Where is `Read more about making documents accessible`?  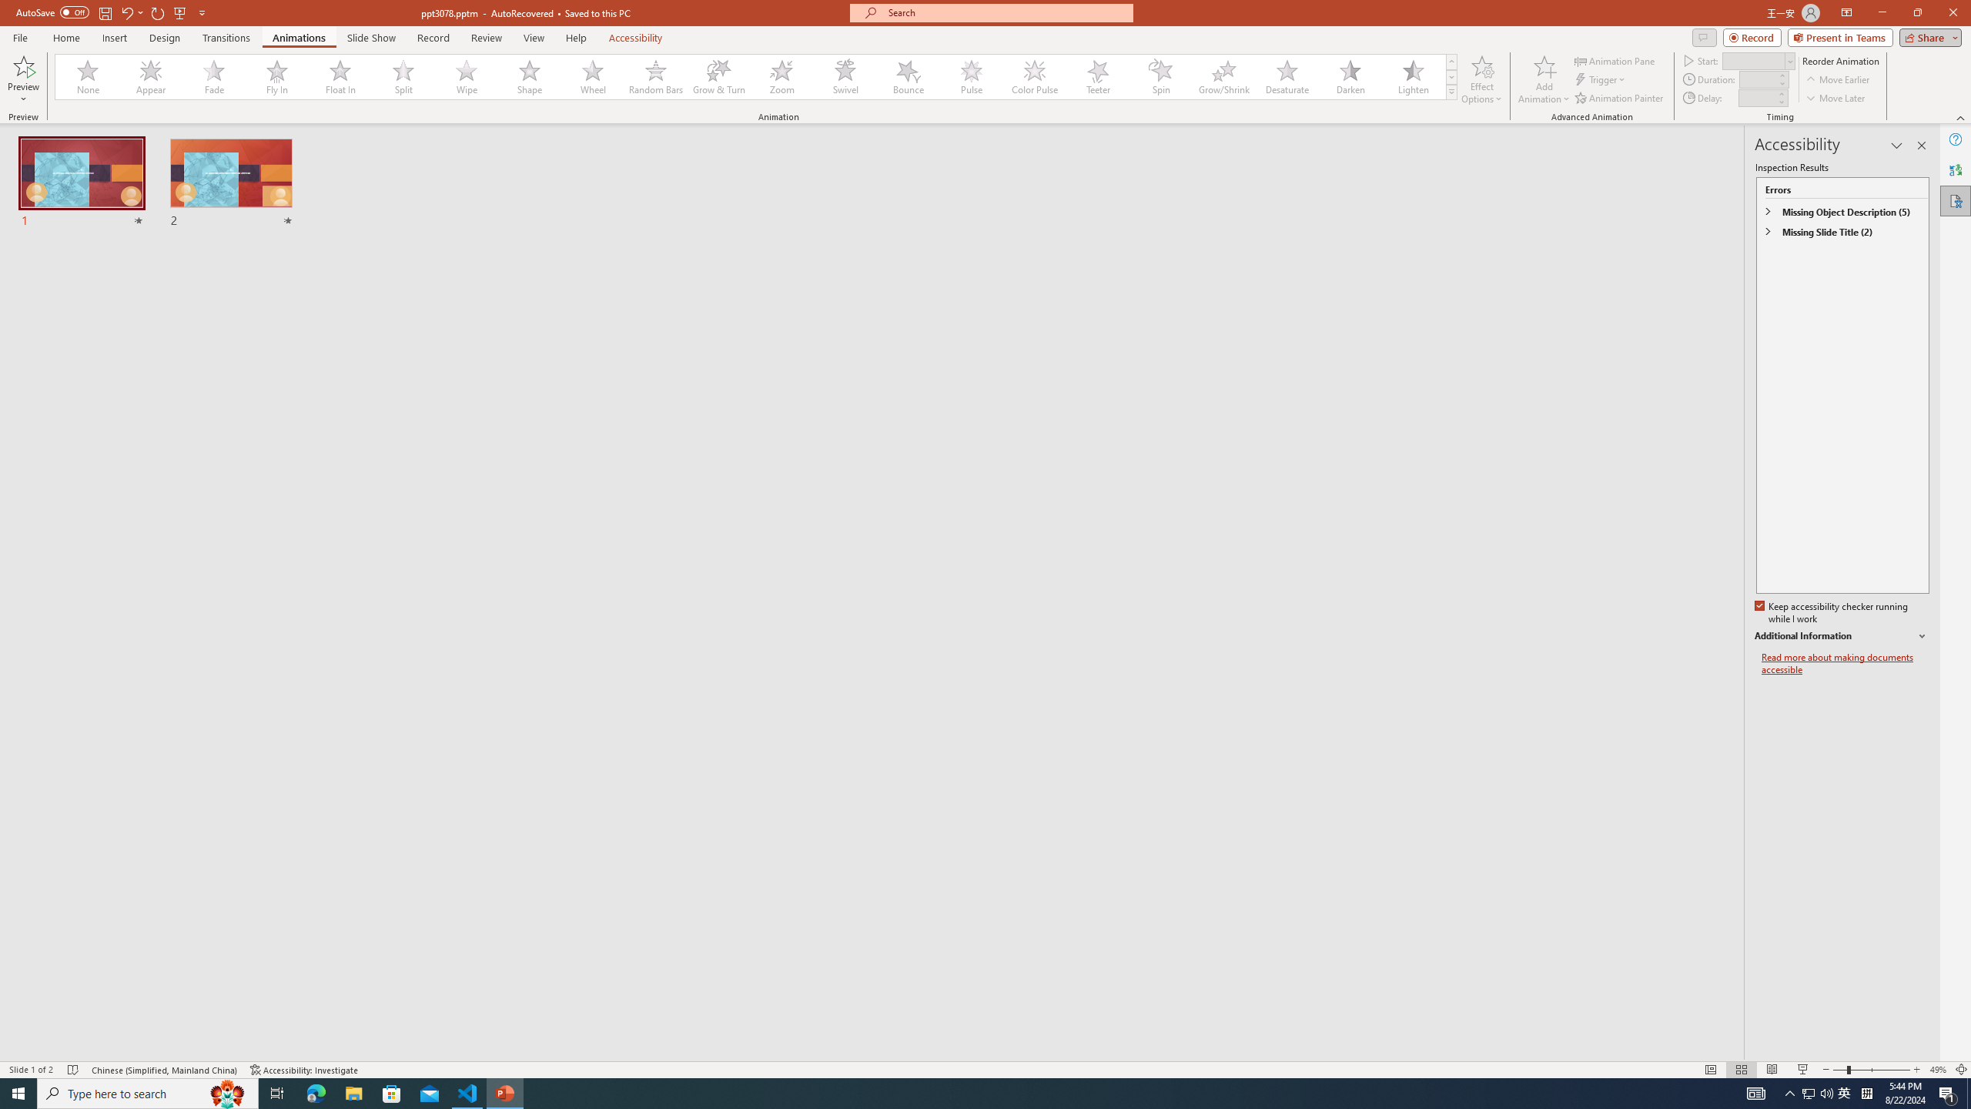
Read more about making documents accessible is located at coordinates (1846, 664).